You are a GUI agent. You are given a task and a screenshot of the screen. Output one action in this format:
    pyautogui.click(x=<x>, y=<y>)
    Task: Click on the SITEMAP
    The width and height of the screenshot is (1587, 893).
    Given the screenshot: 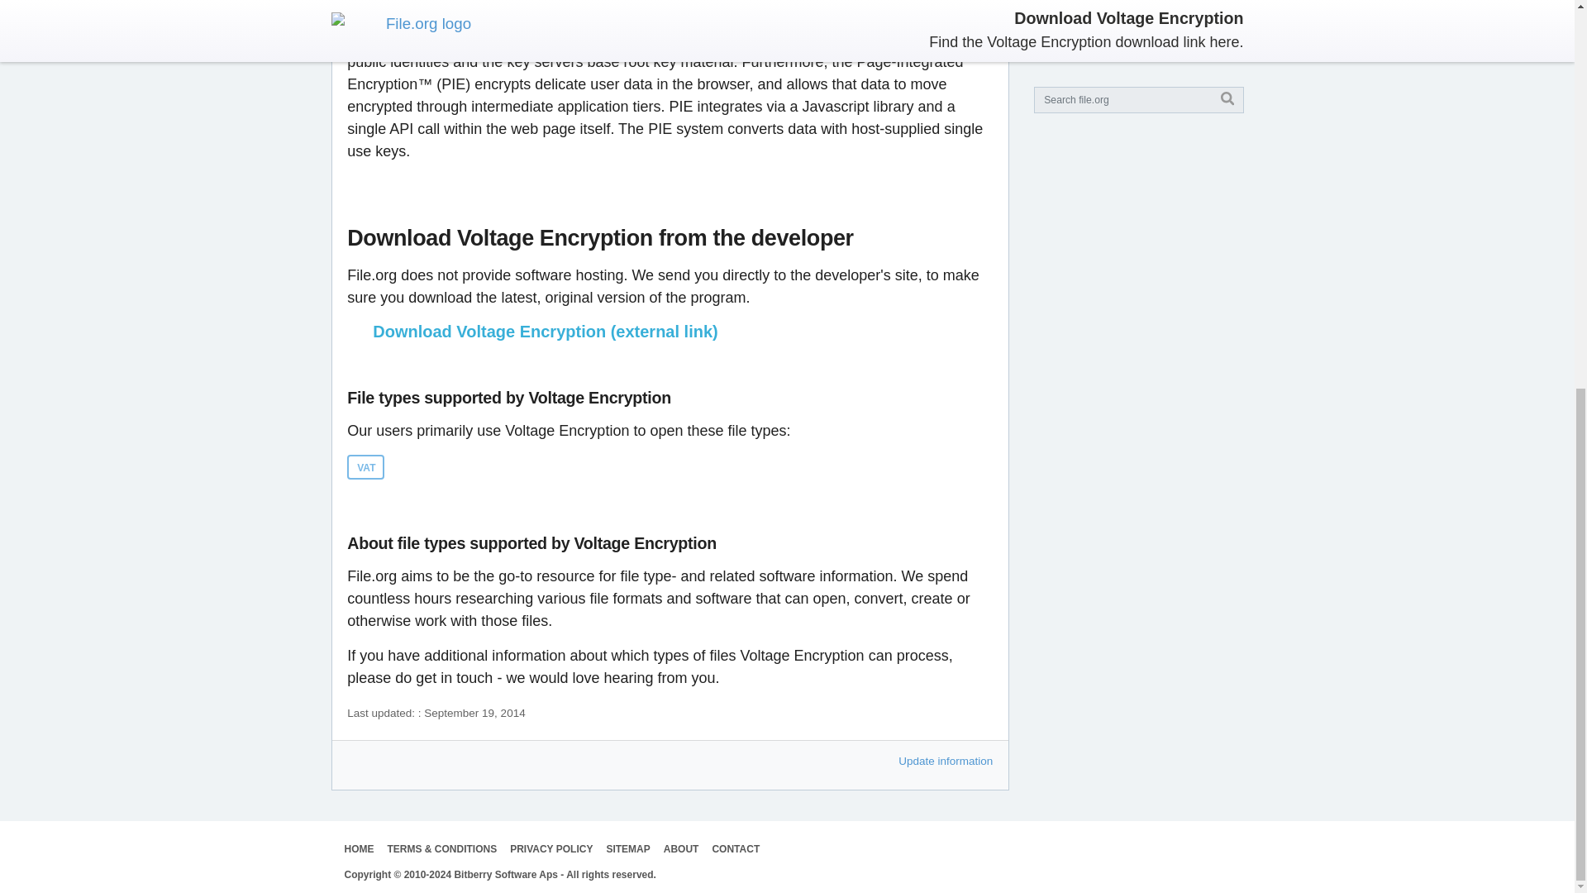 What is the action you would take?
    pyautogui.click(x=627, y=848)
    